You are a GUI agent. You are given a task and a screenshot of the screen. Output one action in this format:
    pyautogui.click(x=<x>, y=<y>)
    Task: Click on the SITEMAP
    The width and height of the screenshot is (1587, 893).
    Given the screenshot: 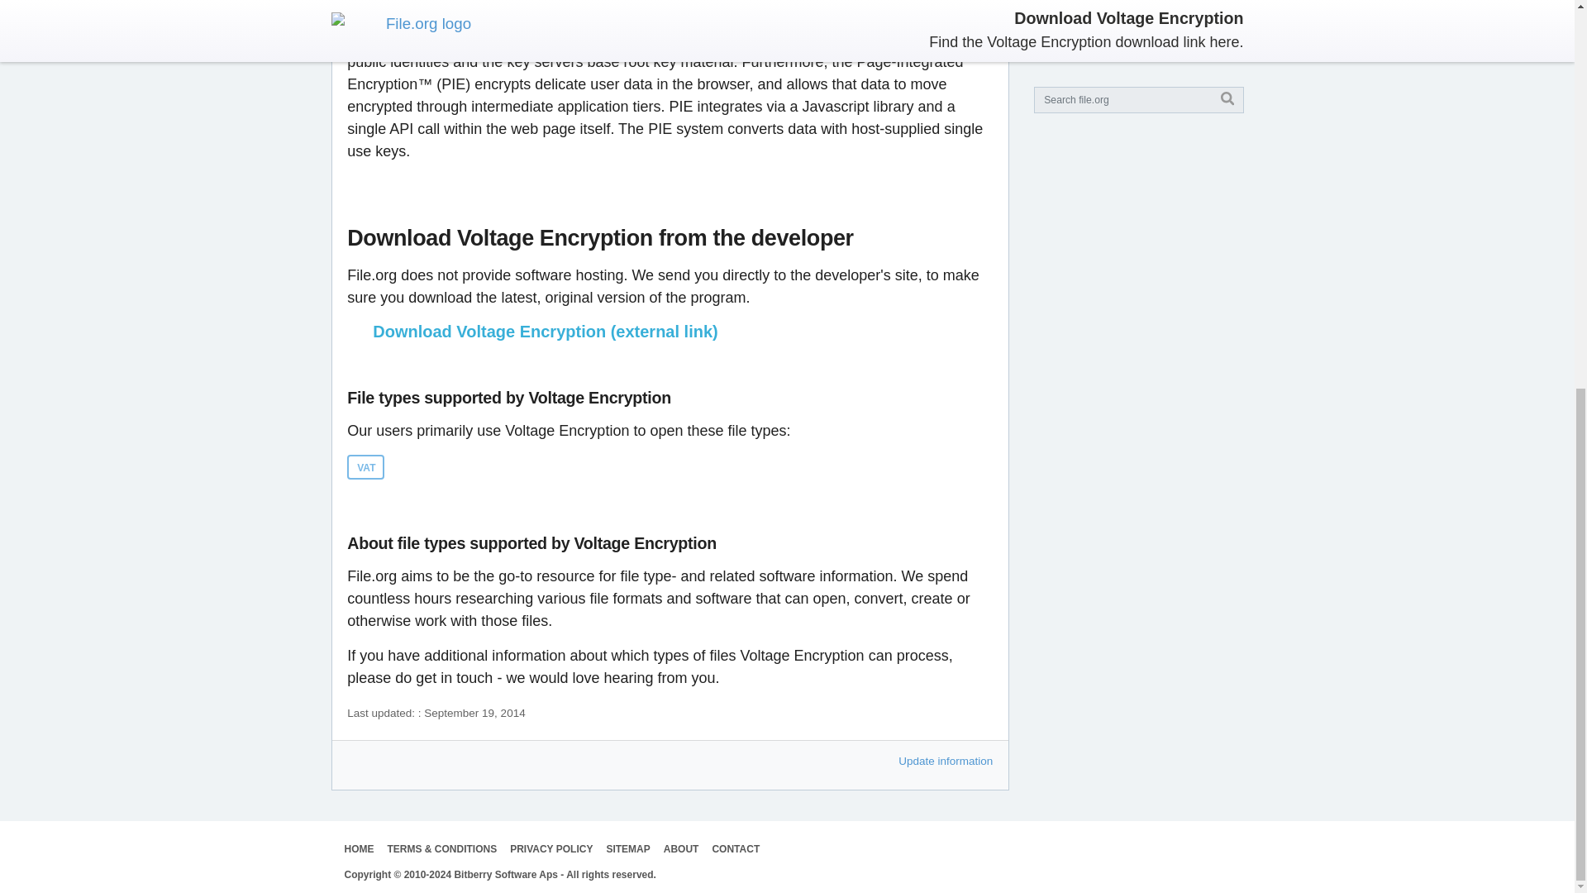 What is the action you would take?
    pyautogui.click(x=627, y=848)
    